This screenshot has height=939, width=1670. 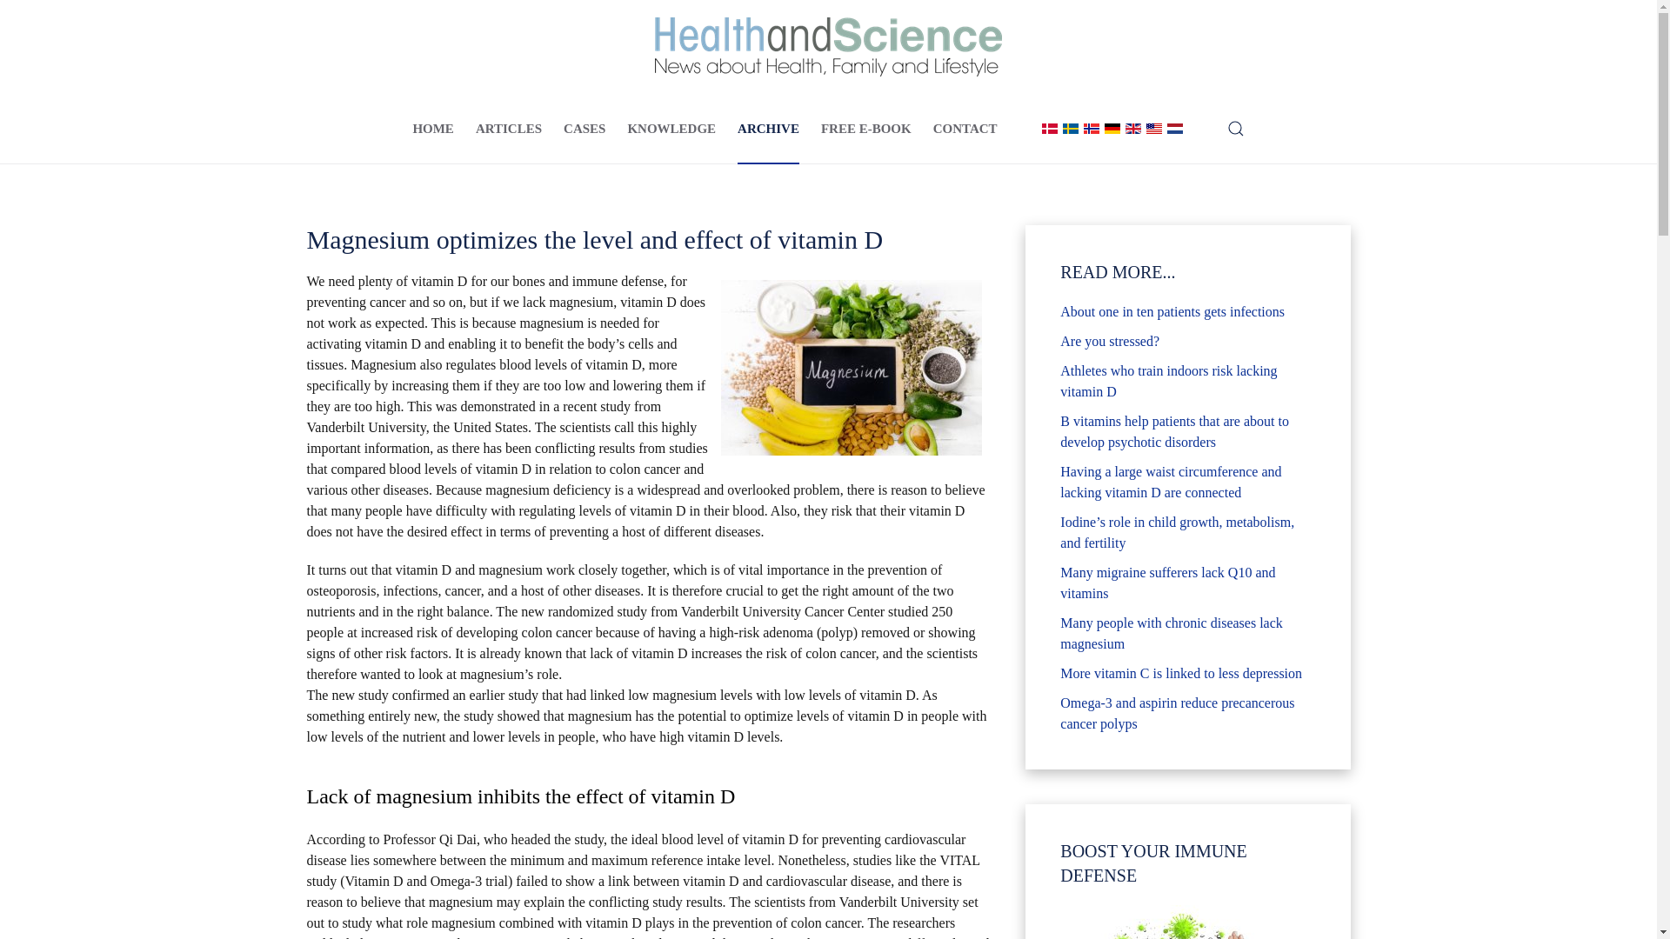 What do you see at coordinates (1112, 129) in the screenshot?
I see `German` at bounding box center [1112, 129].